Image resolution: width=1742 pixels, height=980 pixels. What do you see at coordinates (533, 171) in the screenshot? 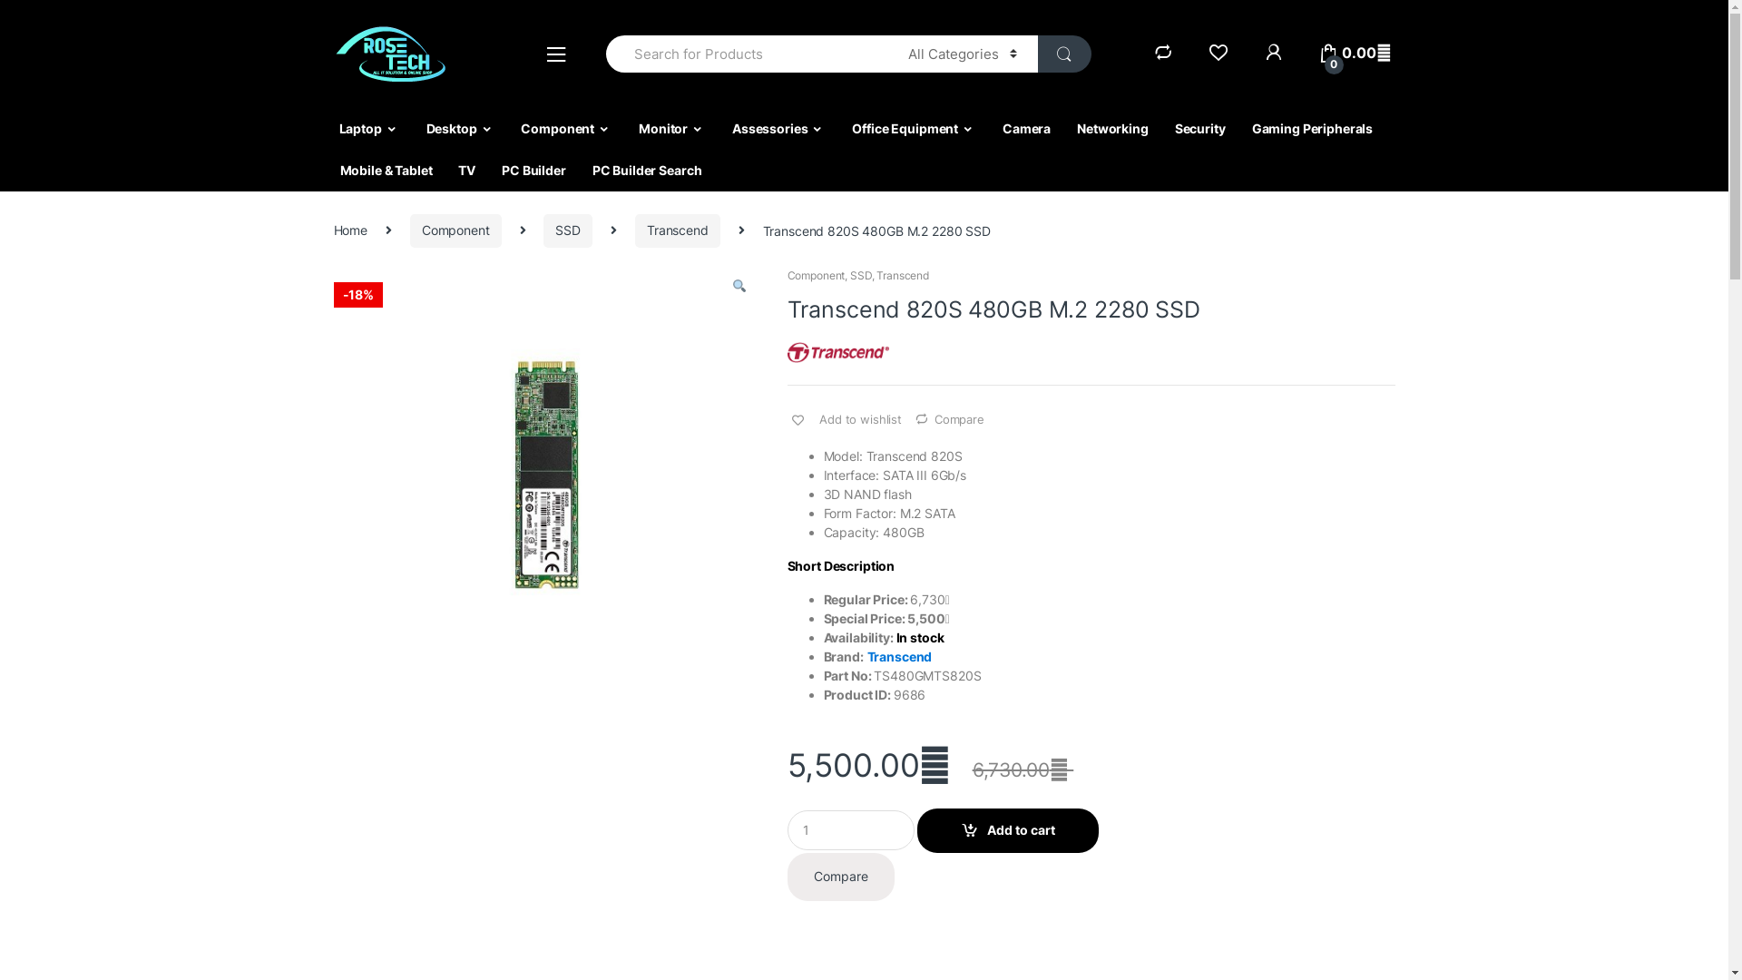
I see `PC Builder` at bounding box center [533, 171].